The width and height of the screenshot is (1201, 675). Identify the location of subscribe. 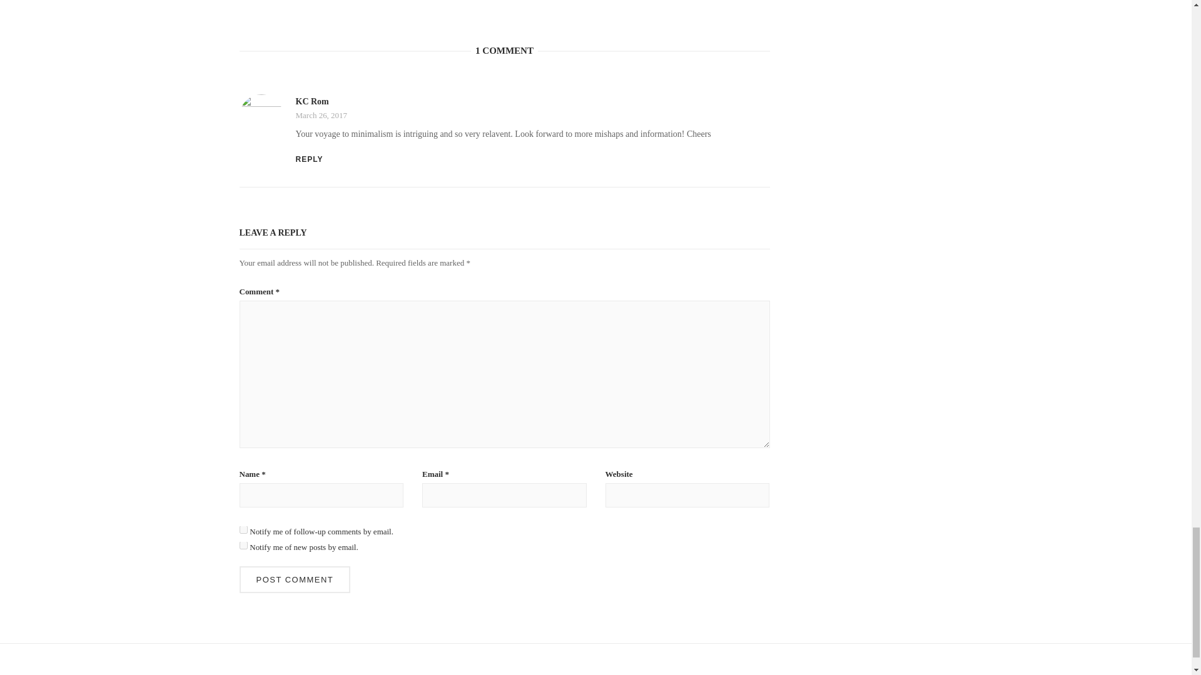
(243, 530).